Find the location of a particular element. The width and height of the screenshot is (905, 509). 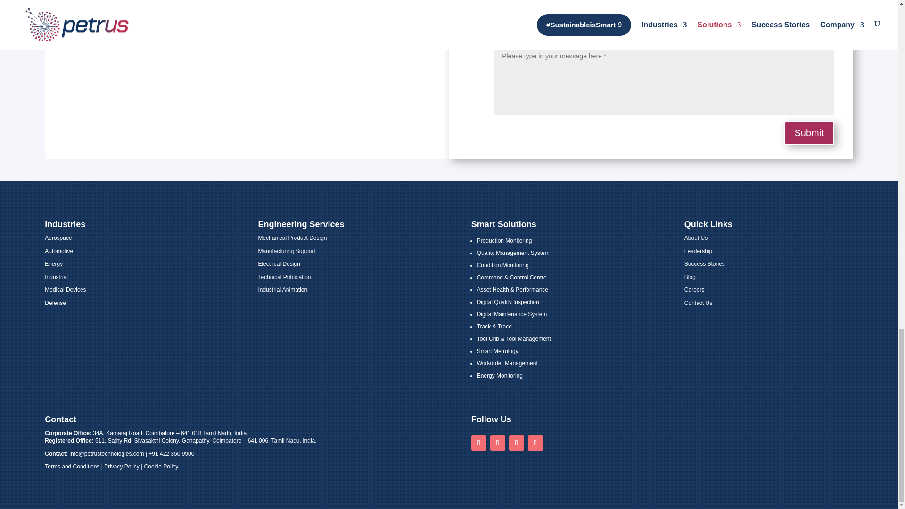

Follow on Instagram is located at coordinates (516, 443).